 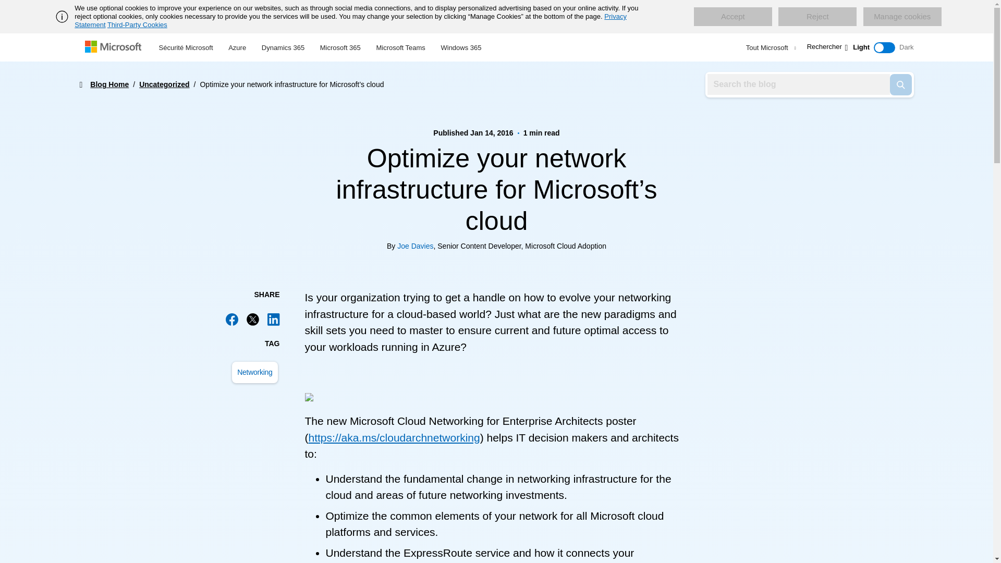 I want to click on Dynamics 365, so click(x=283, y=46).